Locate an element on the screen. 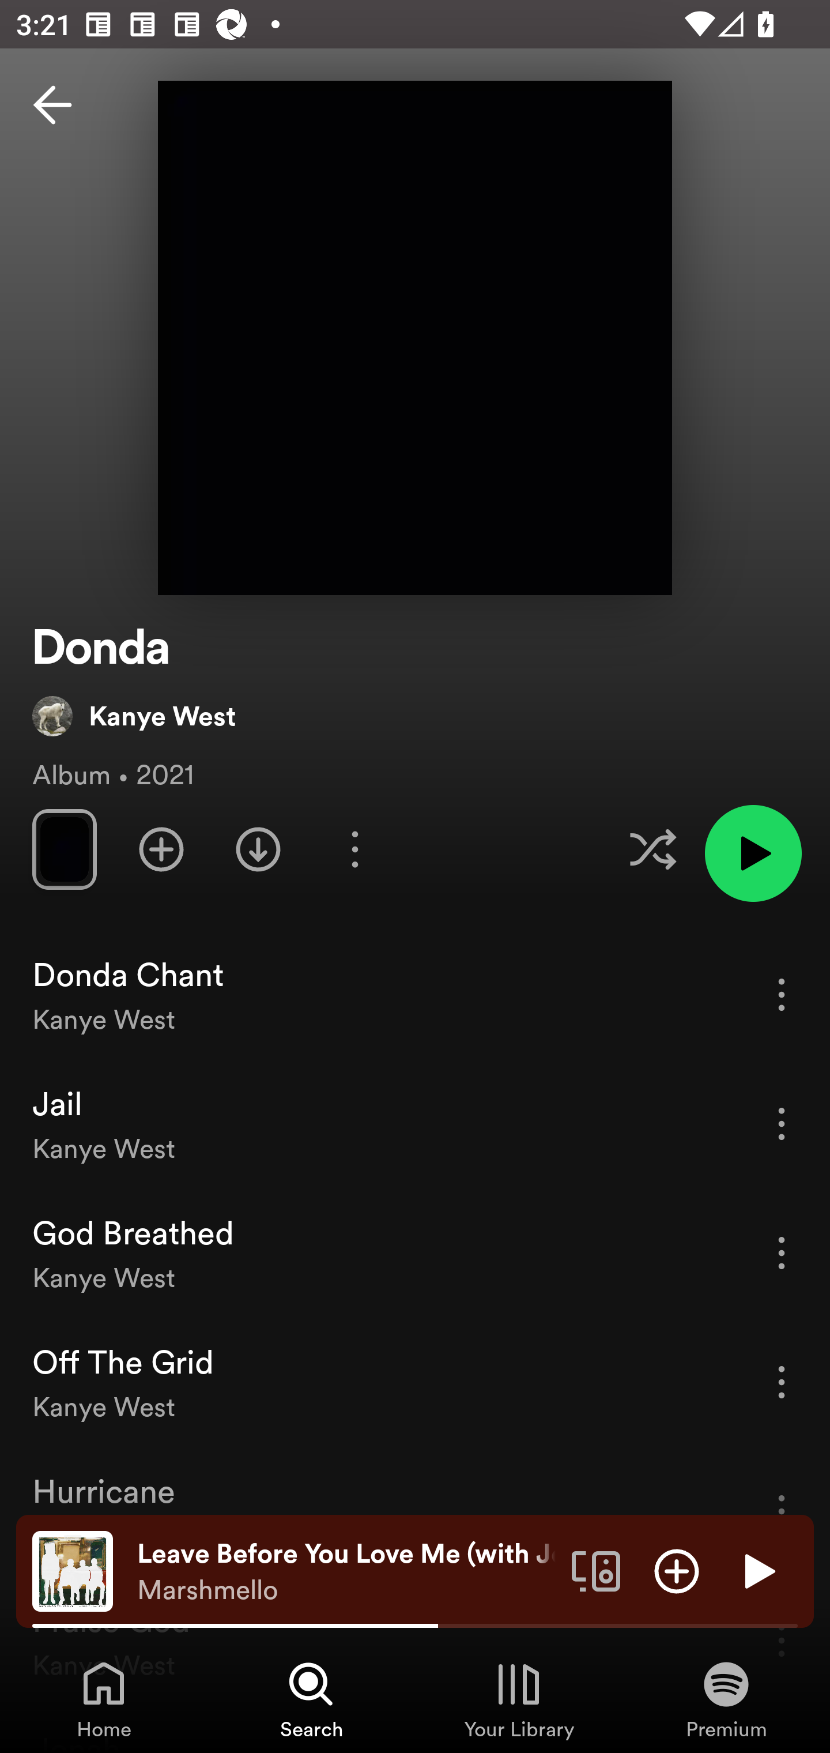 The height and width of the screenshot is (1753, 830). Download is located at coordinates (258, 849).